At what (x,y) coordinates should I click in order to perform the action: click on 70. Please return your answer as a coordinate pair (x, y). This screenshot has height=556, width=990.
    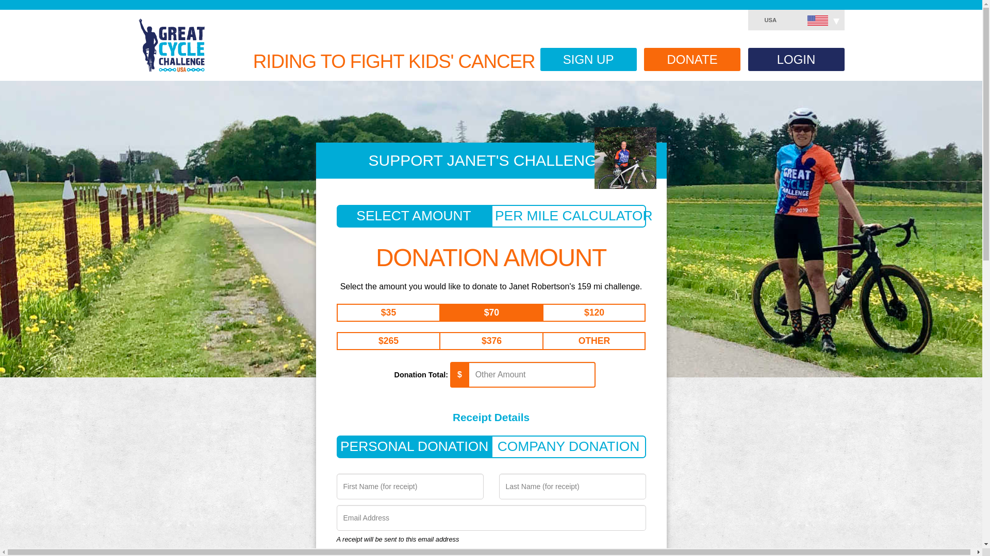
    Looking at the image, I should click on (487, 312).